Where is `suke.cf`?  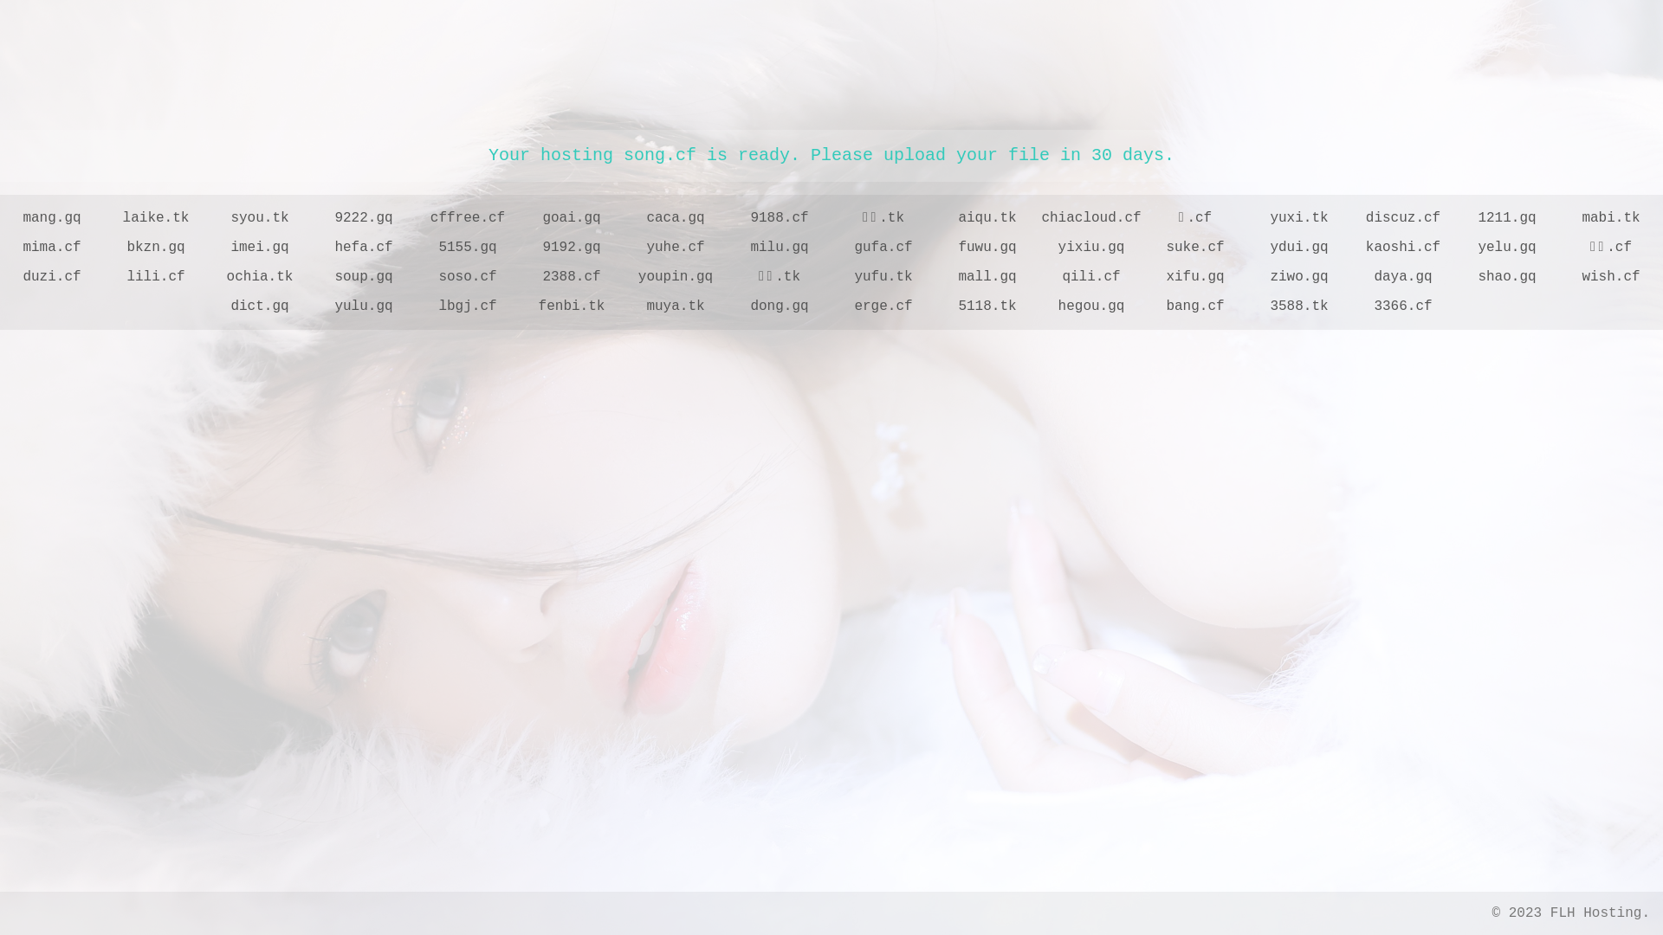 suke.cf is located at coordinates (1195, 248).